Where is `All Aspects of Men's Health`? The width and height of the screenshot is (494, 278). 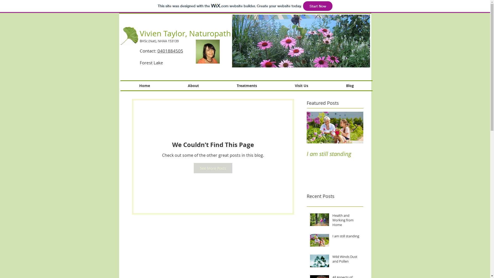
All Aspects of Men's Health is located at coordinates (448, 158).